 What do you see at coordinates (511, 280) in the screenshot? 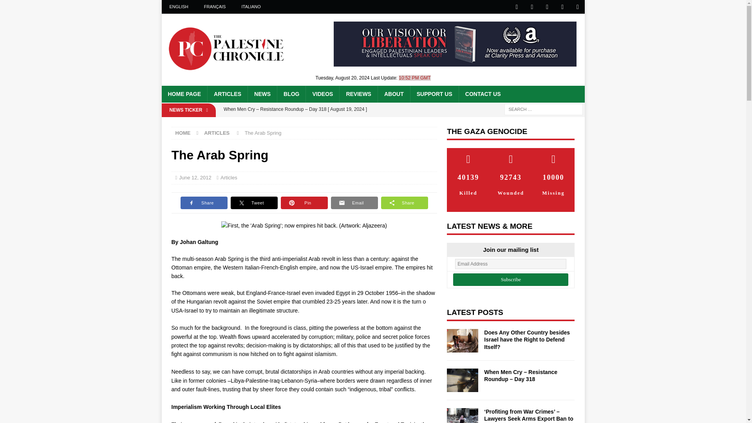
I see `Subscribe` at bounding box center [511, 280].